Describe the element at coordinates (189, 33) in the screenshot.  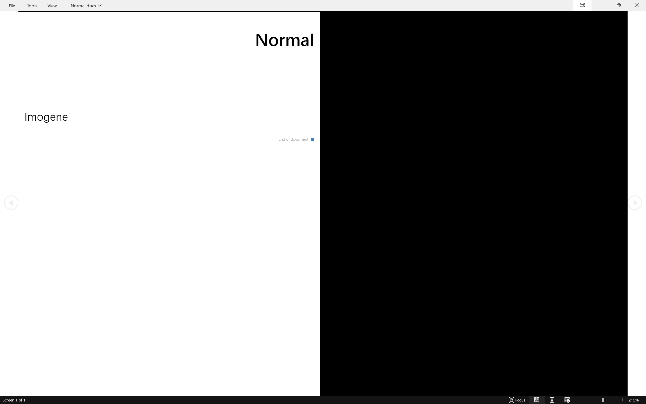
I see `Columns` at that location.